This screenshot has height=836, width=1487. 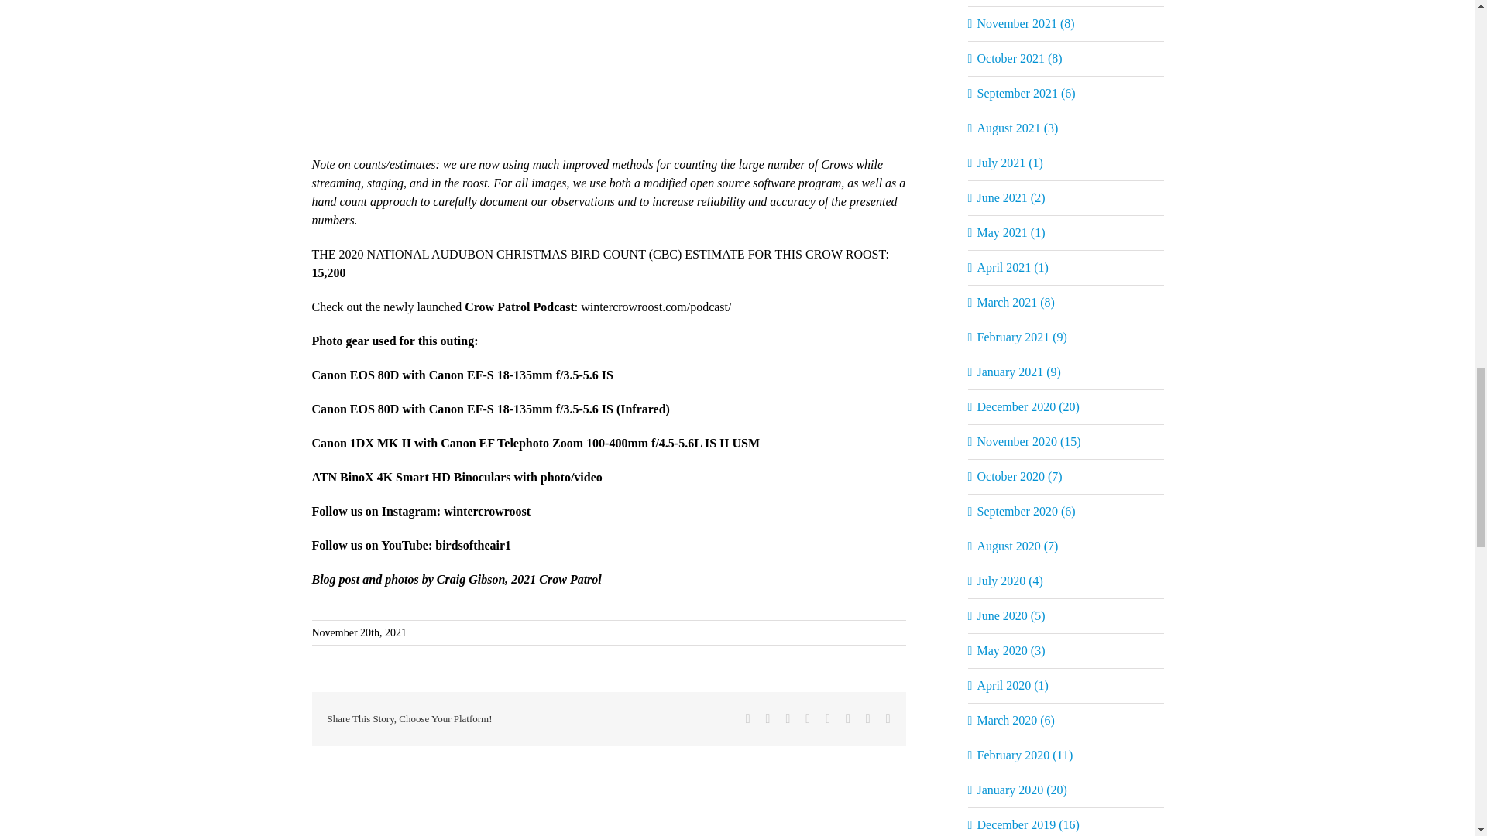 I want to click on Twitter, so click(x=768, y=719).